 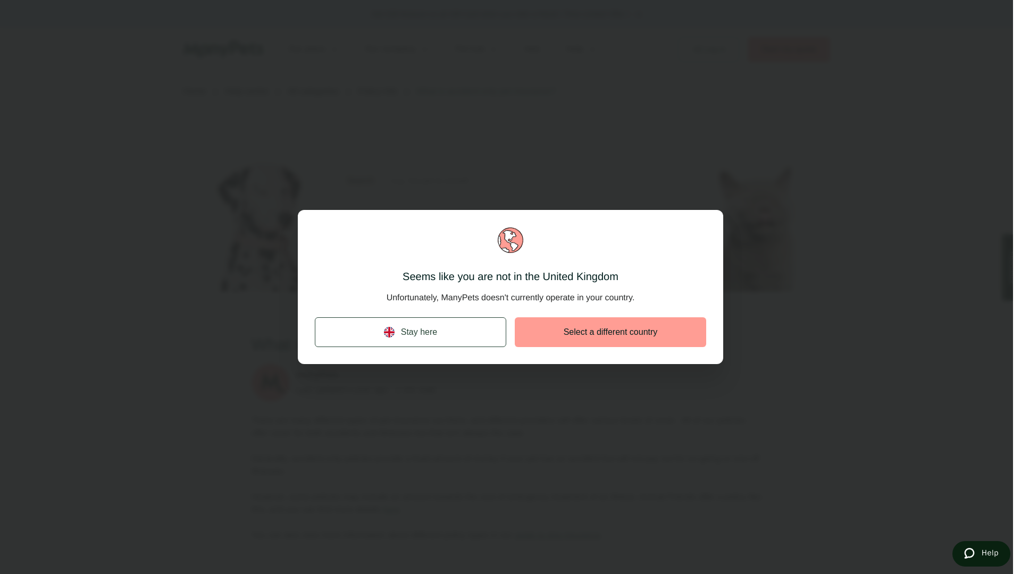 I want to click on Vets, so click(x=532, y=49).